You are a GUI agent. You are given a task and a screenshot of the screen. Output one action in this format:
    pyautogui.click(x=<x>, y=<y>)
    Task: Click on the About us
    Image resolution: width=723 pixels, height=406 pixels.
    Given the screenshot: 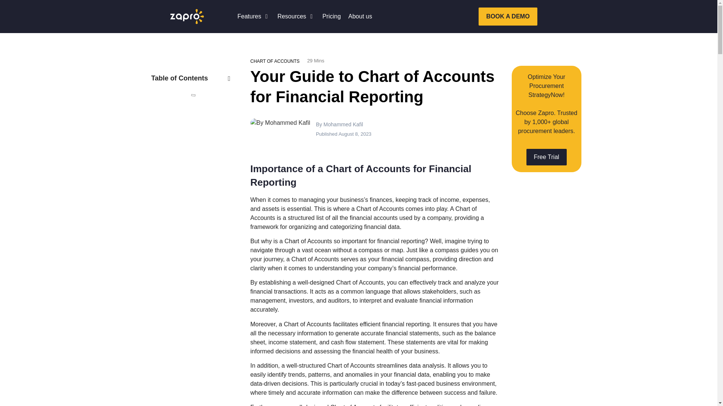 What is the action you would take?
    pyautogui.click(x=360, y=17)
    